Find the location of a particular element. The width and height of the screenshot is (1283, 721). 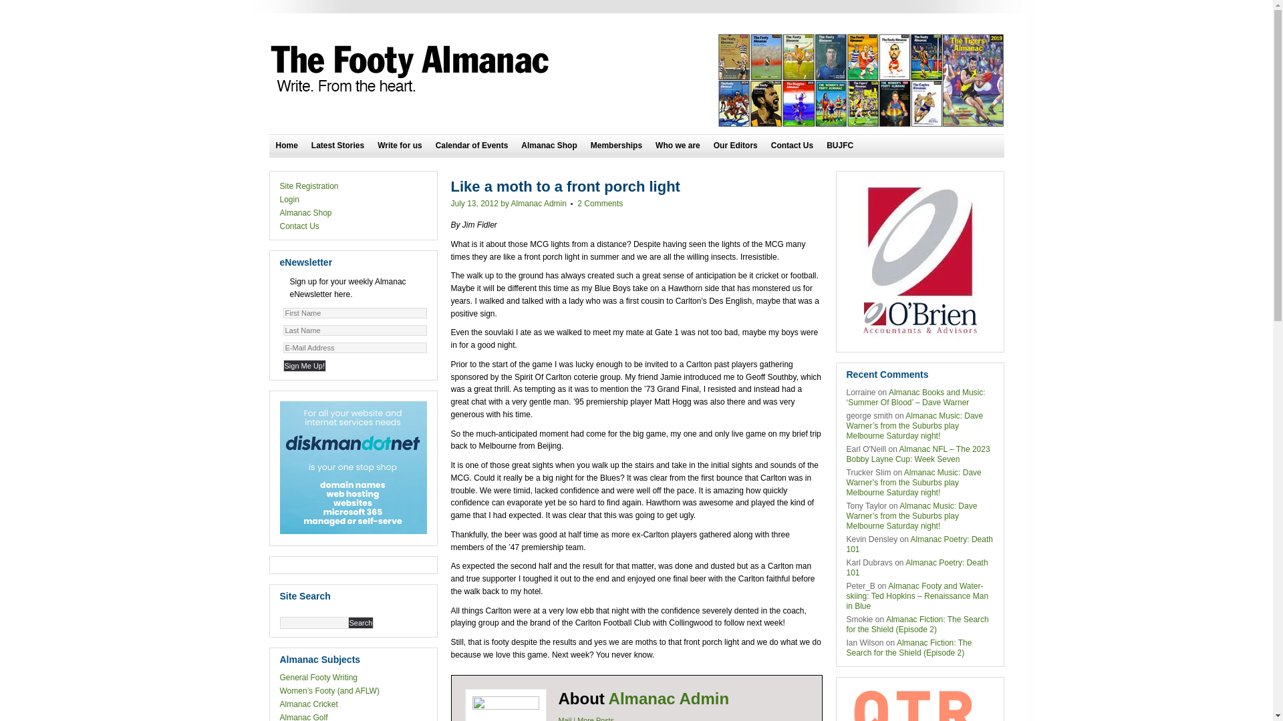

Sign Me Up! is located at coordinates (305, 366).